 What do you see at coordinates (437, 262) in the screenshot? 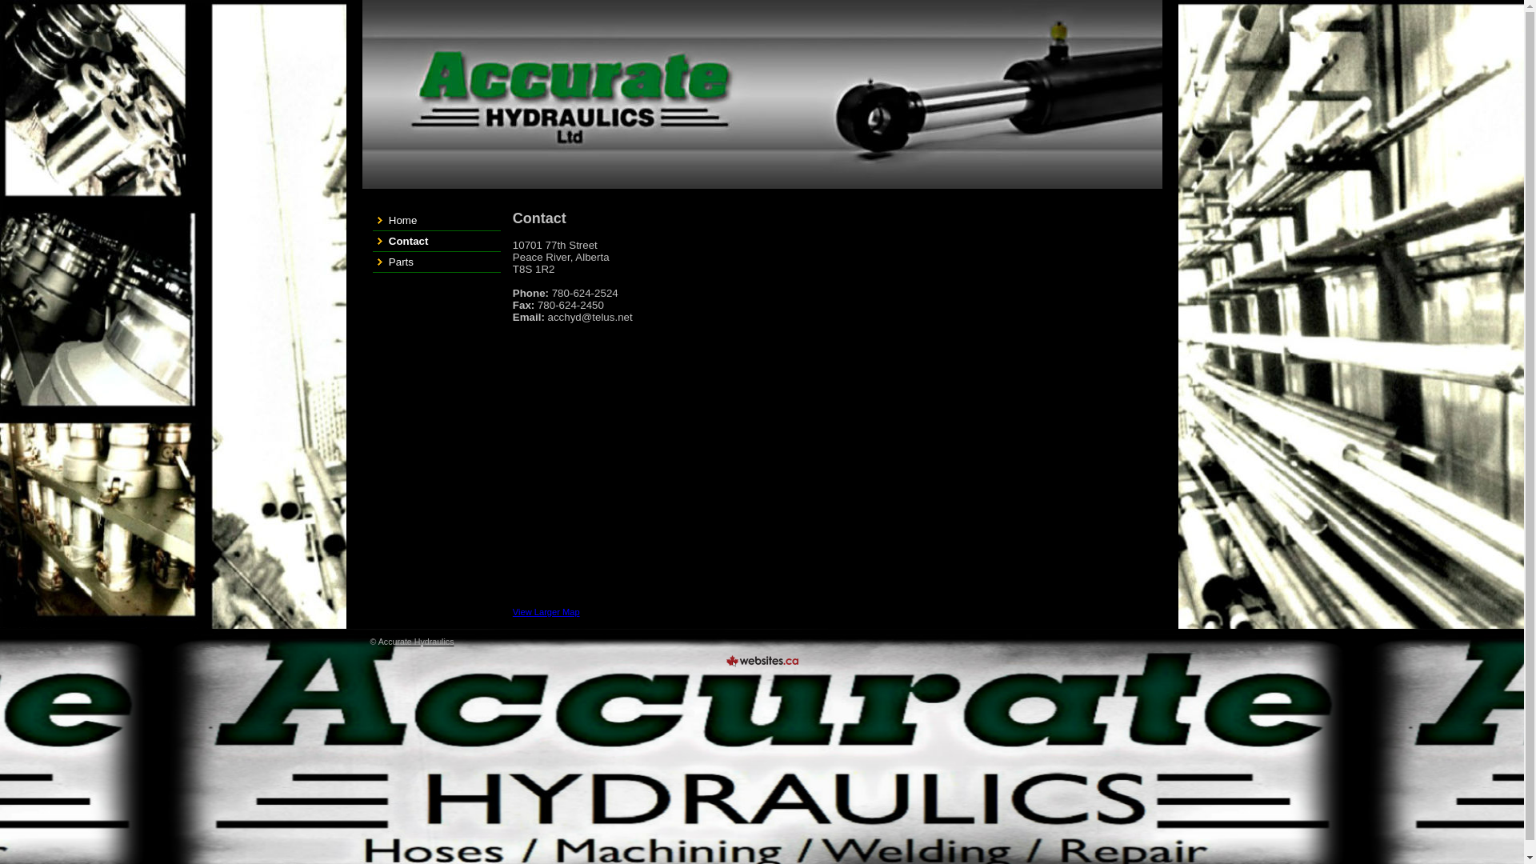
I see `Parts` at bounding box center [437, 262].